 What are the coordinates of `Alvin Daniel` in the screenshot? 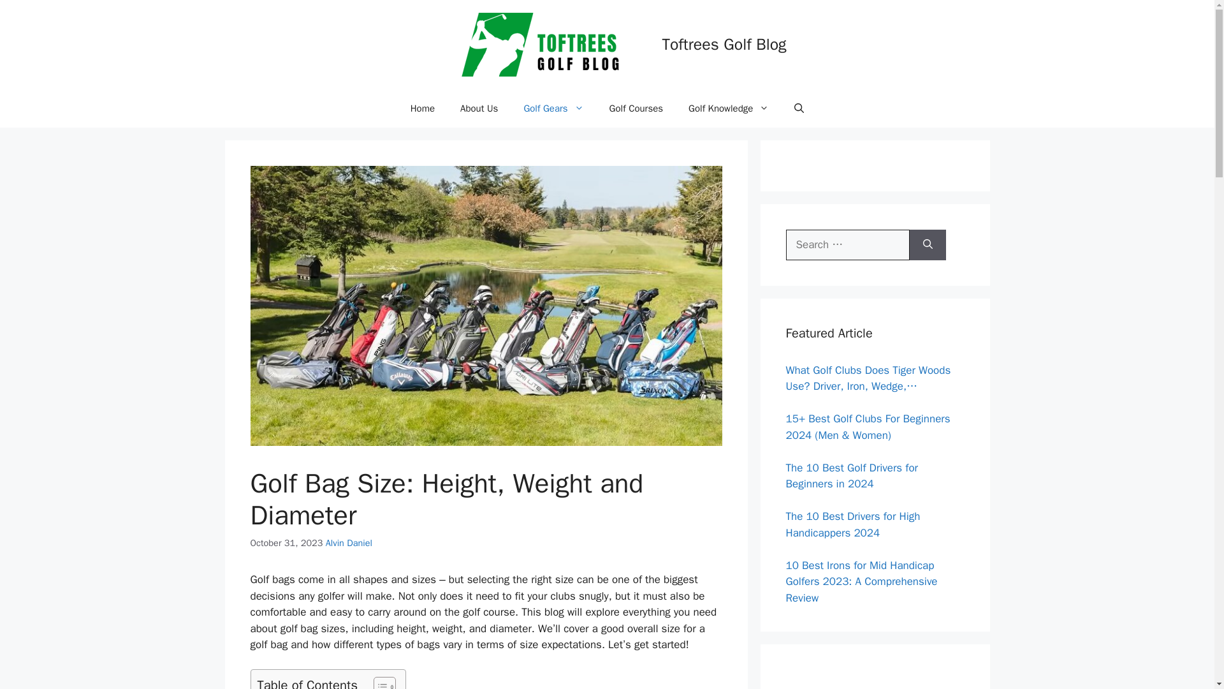 It's located at (348, 542).